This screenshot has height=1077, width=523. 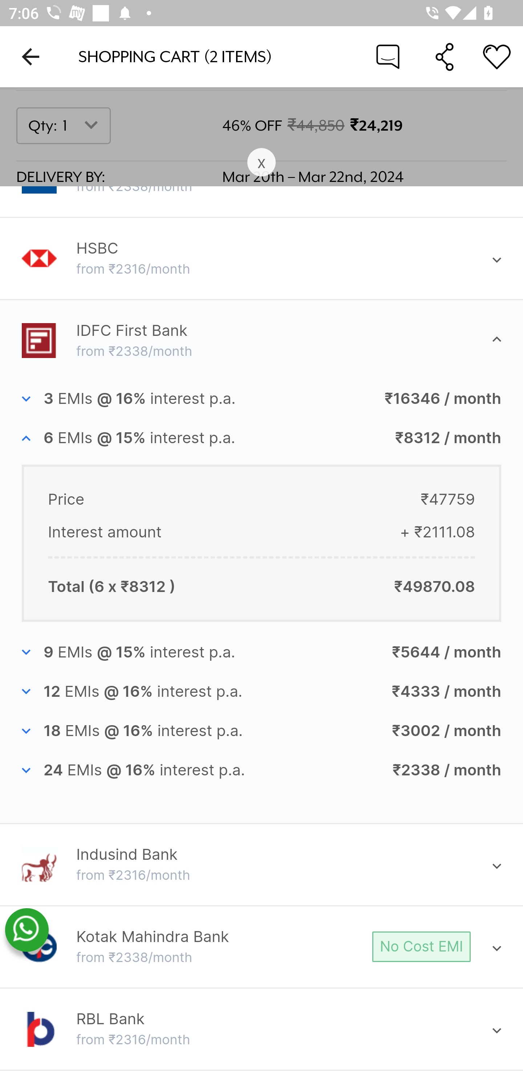 What do you see at coordinates (27, 930) in the screenshot?
I see `whatsapp` at bounding box center [27, 930].